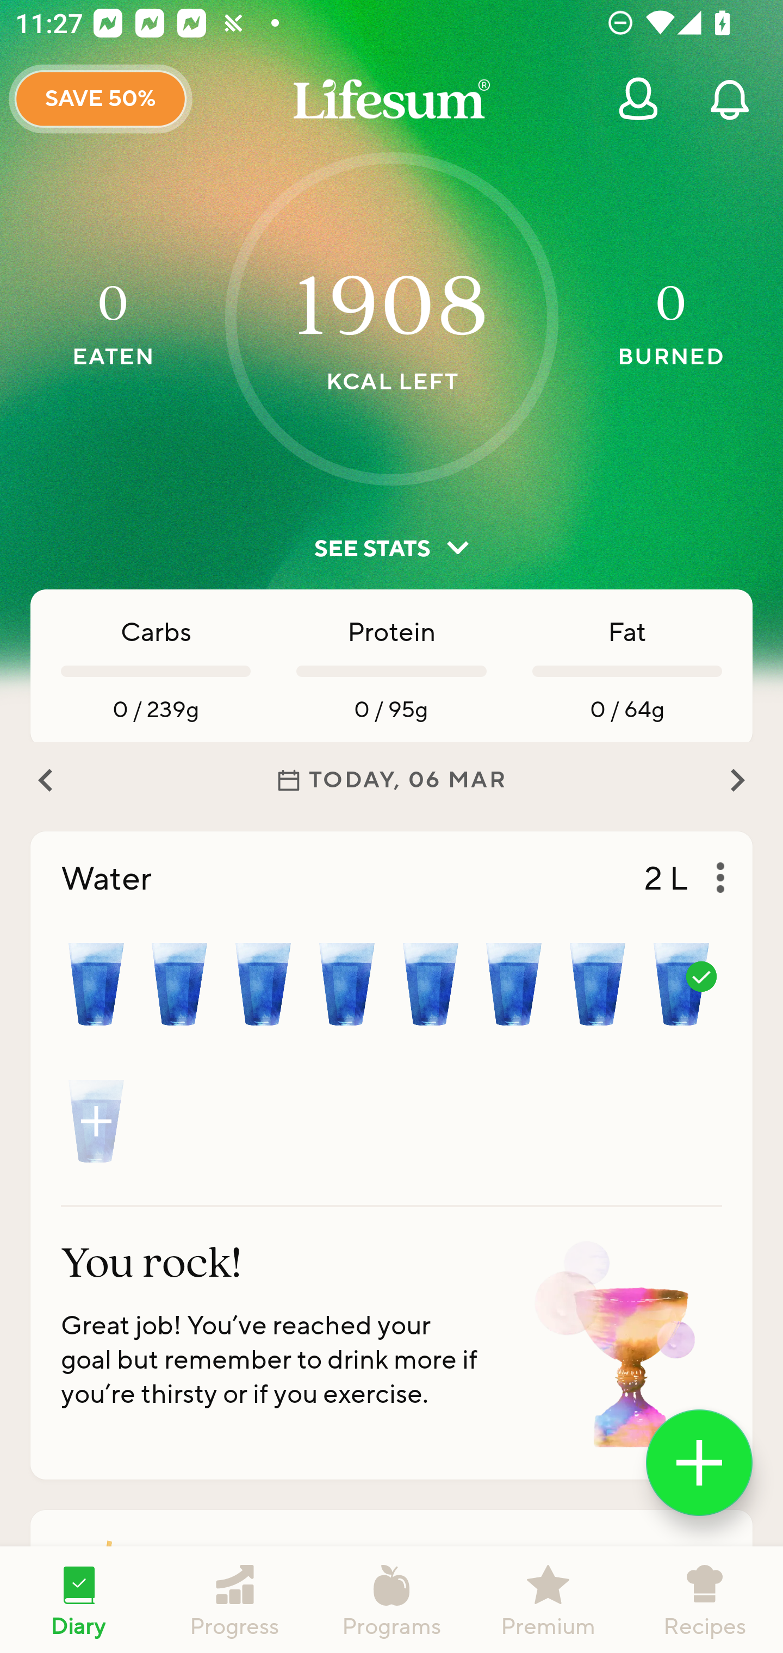 This screenshot has height=1653, width=783. What do you see at coordinates (235, 1600) in the screenshot?
I see `Progress` at bounding box center [235, 1600].